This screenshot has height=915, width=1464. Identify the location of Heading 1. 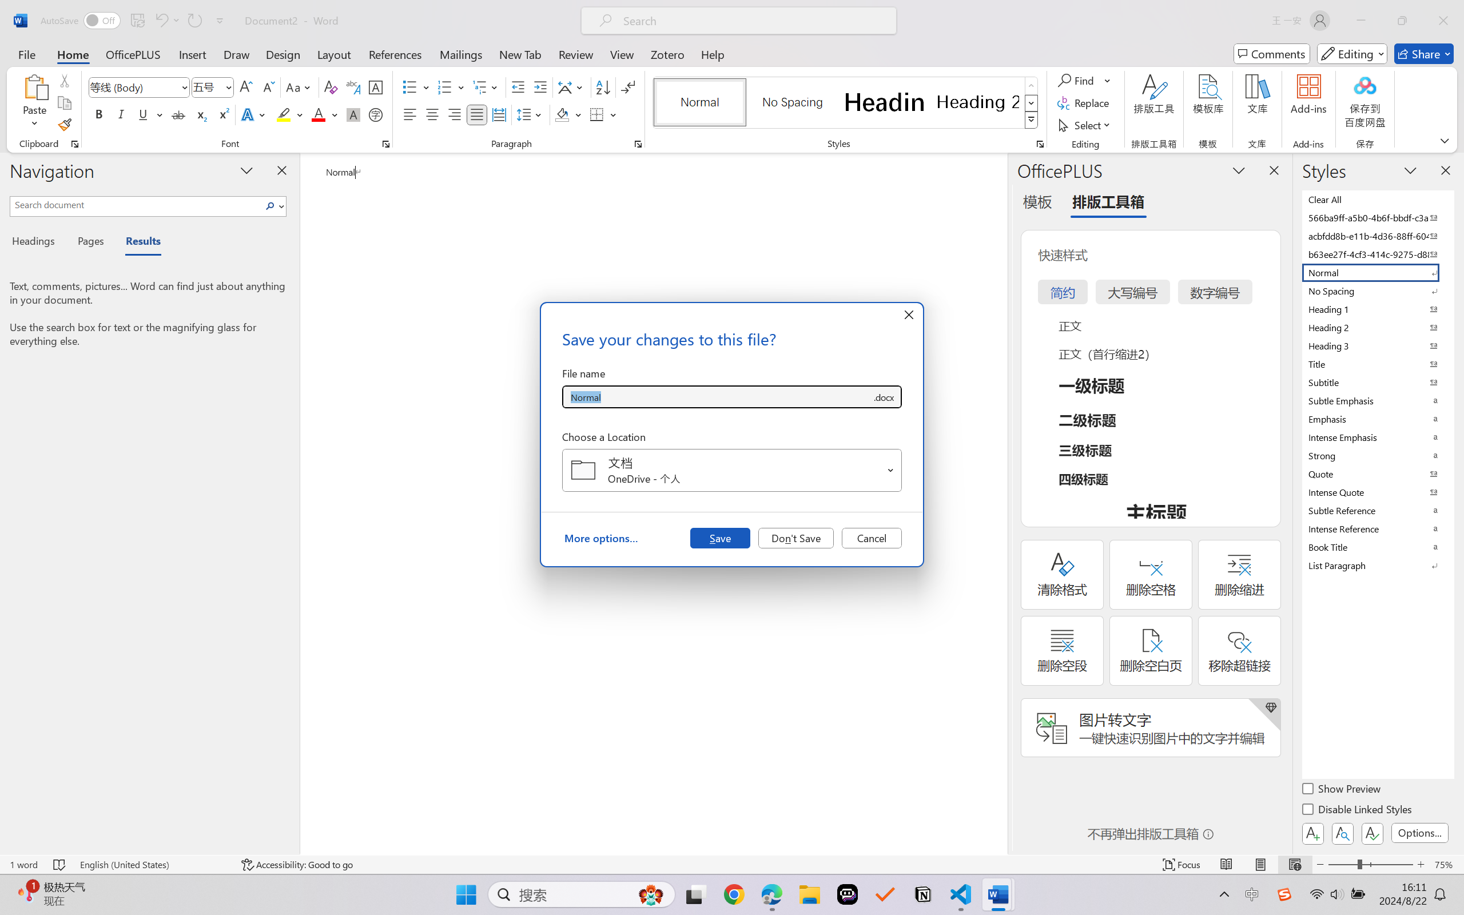
(885, 102).